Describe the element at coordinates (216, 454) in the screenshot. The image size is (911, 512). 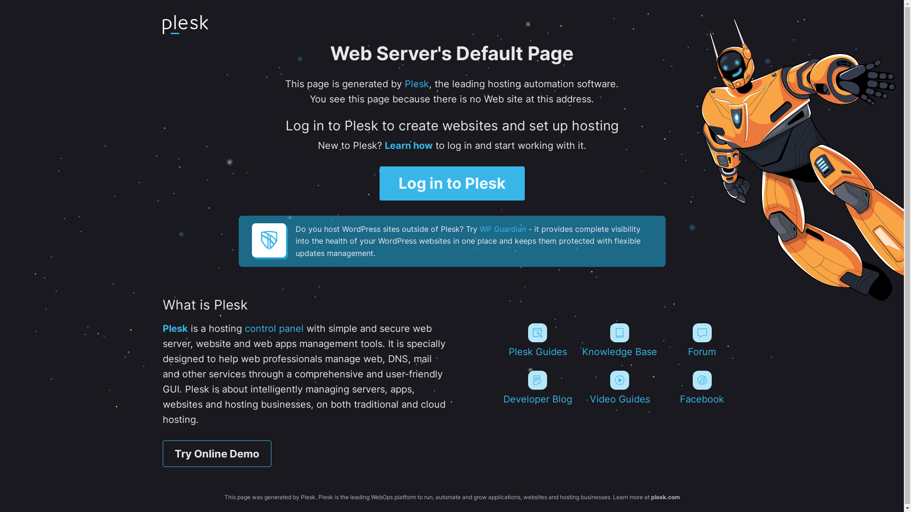
I see `Try Online Demo` at that location.